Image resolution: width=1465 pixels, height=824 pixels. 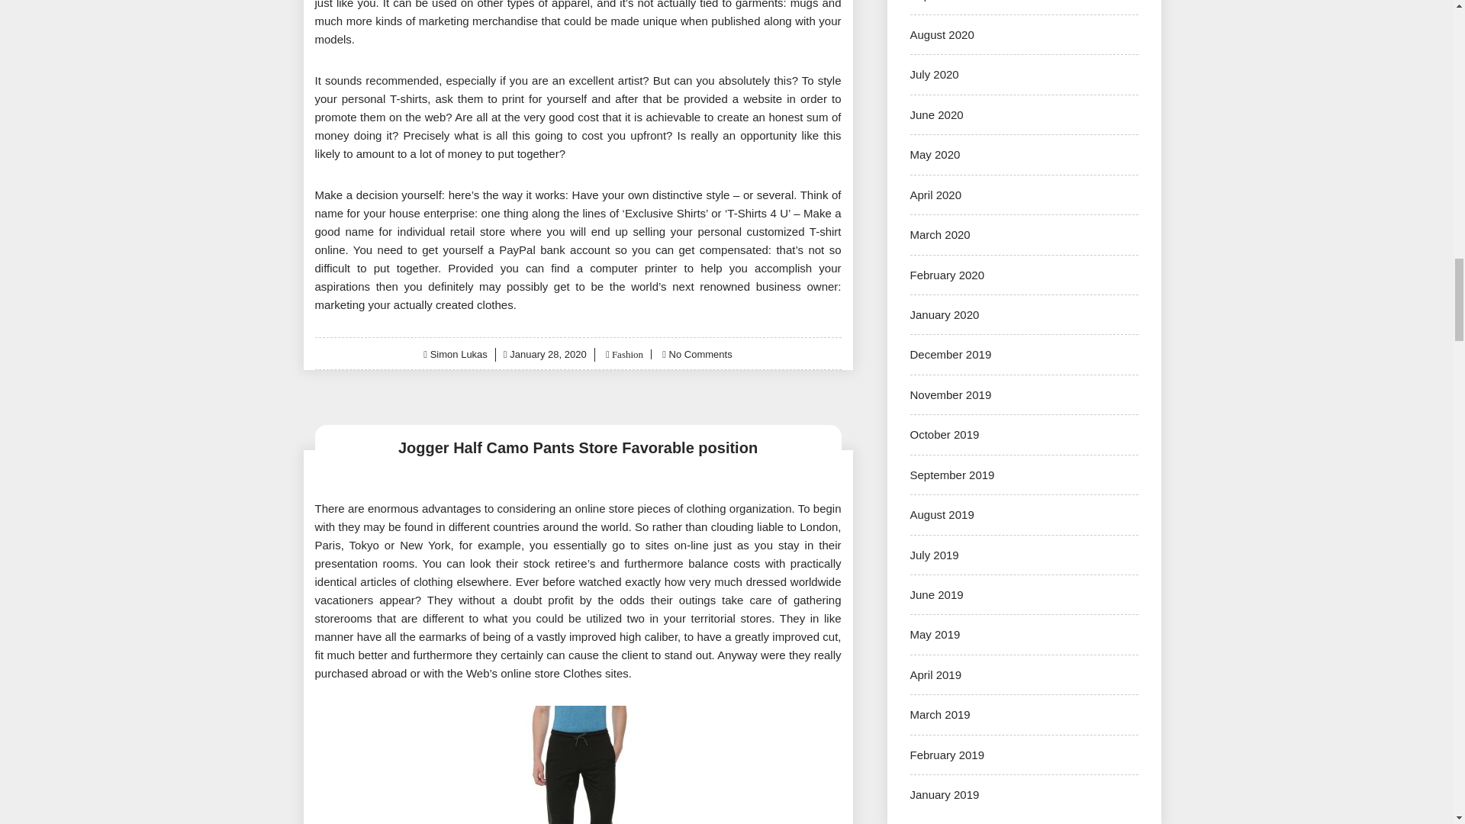 What do you see at coordinates (548, 354) in the screenshot?
I see `January 28, 2020` at bounding box center [548, 354].